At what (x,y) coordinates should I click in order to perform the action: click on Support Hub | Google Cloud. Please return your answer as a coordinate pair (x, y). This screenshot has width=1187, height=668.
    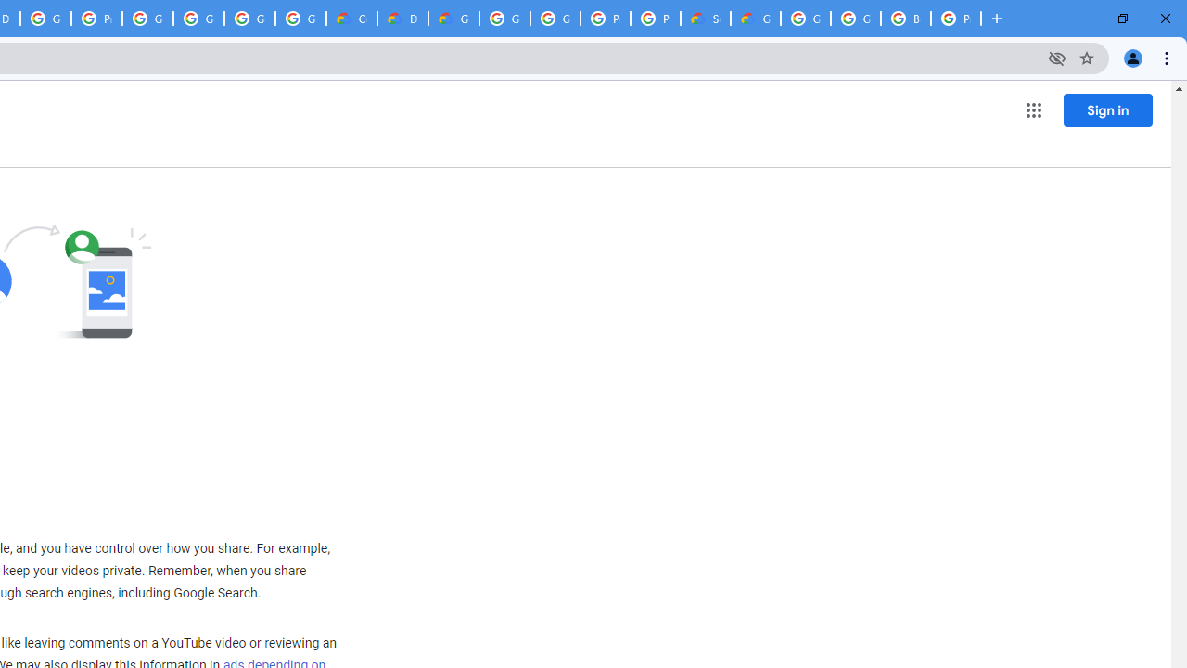
    Looking at the image, I should click on (705, 19).